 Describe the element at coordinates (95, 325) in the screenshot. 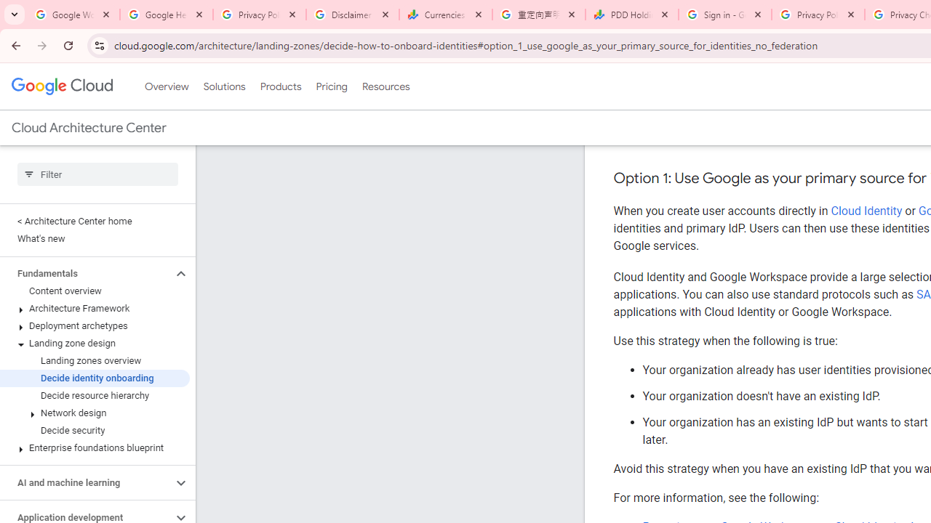

I see `Deployment archetypes` at that location.